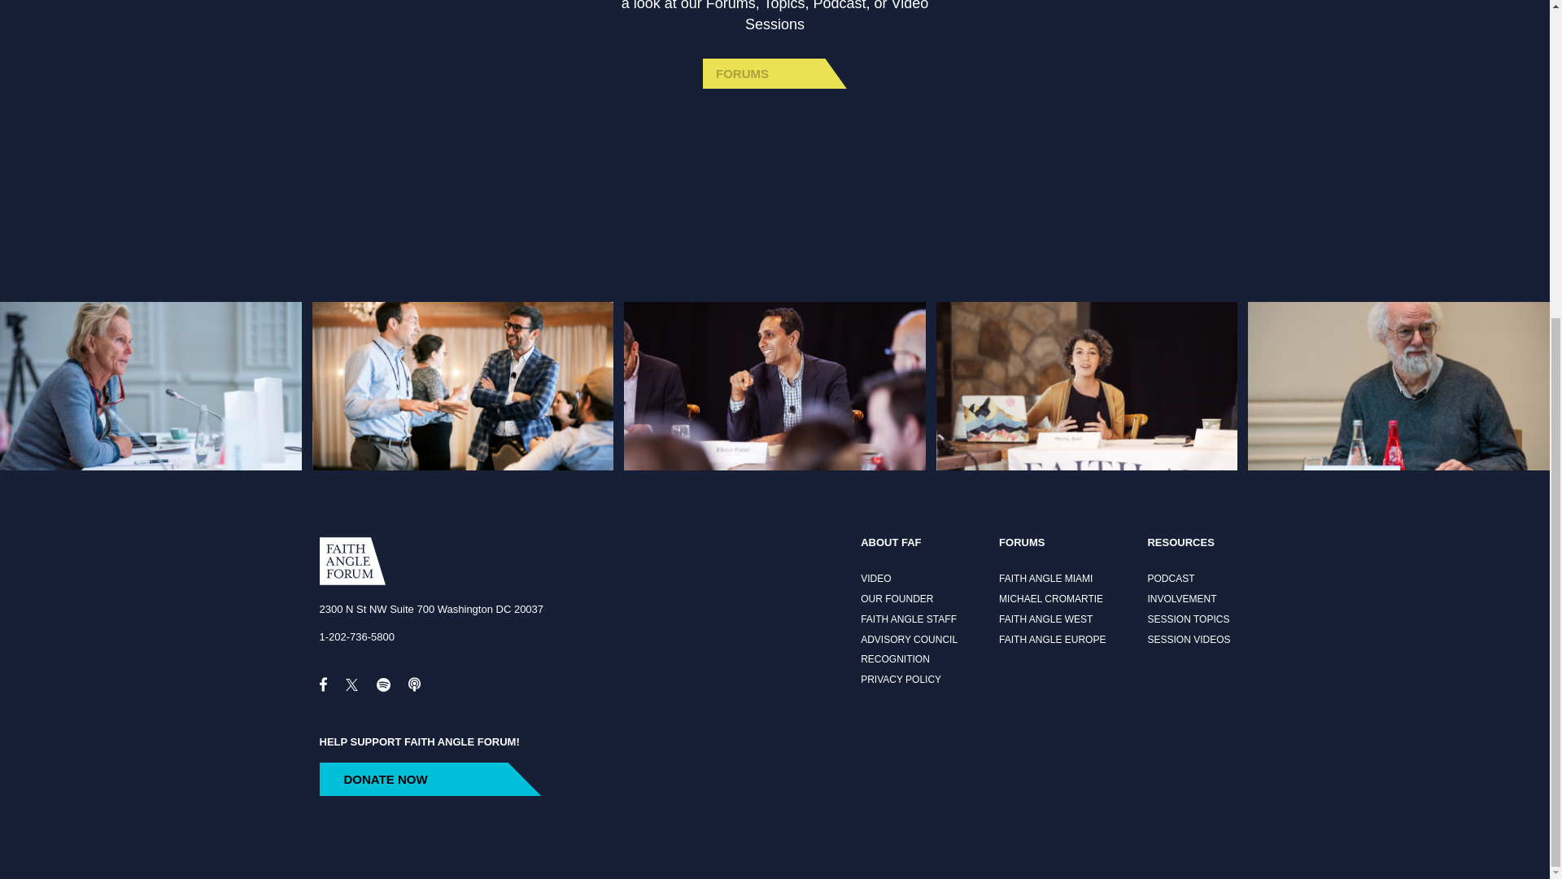 The height and width of the screenshot is (879, 1562). Describe the element at coordinates (908, 640) in the screenshot. I see `ADVISORY COUNCIL` at that location.